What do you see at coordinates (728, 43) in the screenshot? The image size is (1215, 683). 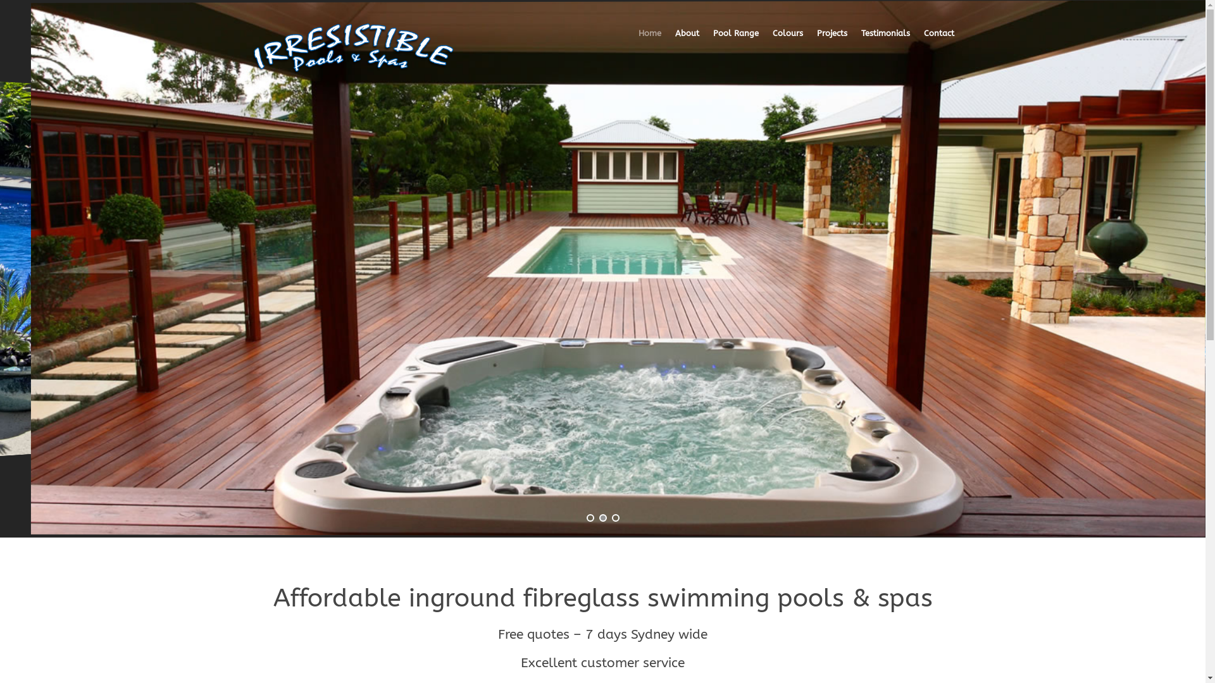 I see `Pool Range` at bounding box center [728, 43].